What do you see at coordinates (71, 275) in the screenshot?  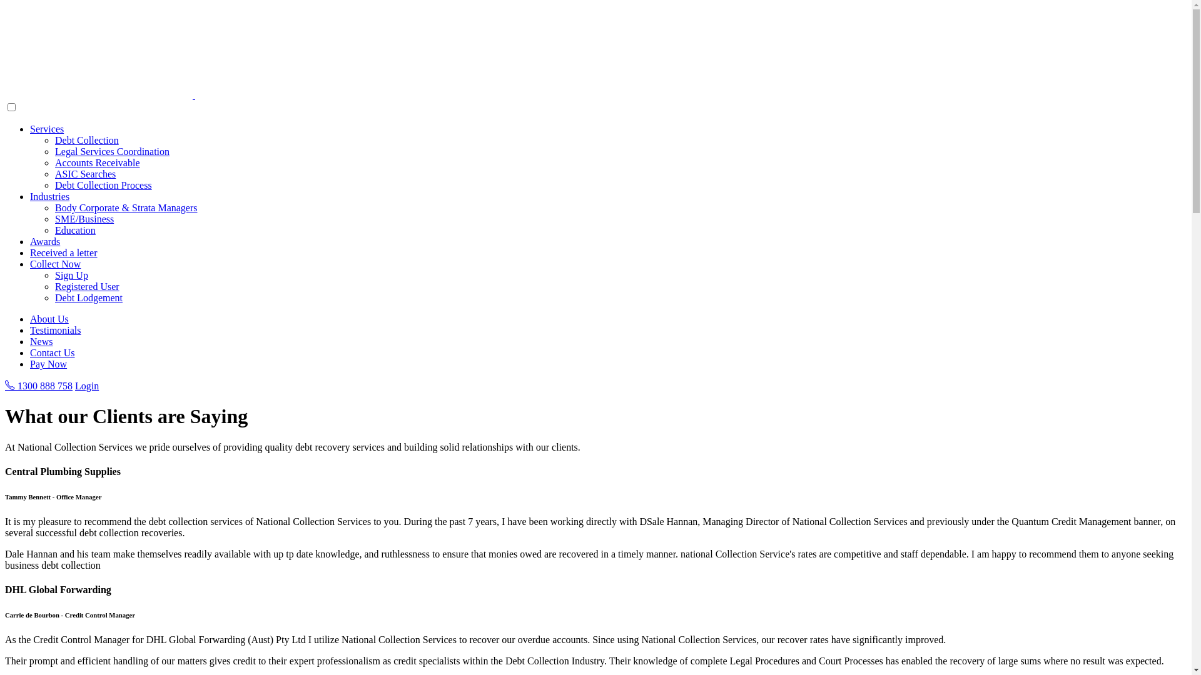 I see `Sign Up` at bounding box center [71, 275].